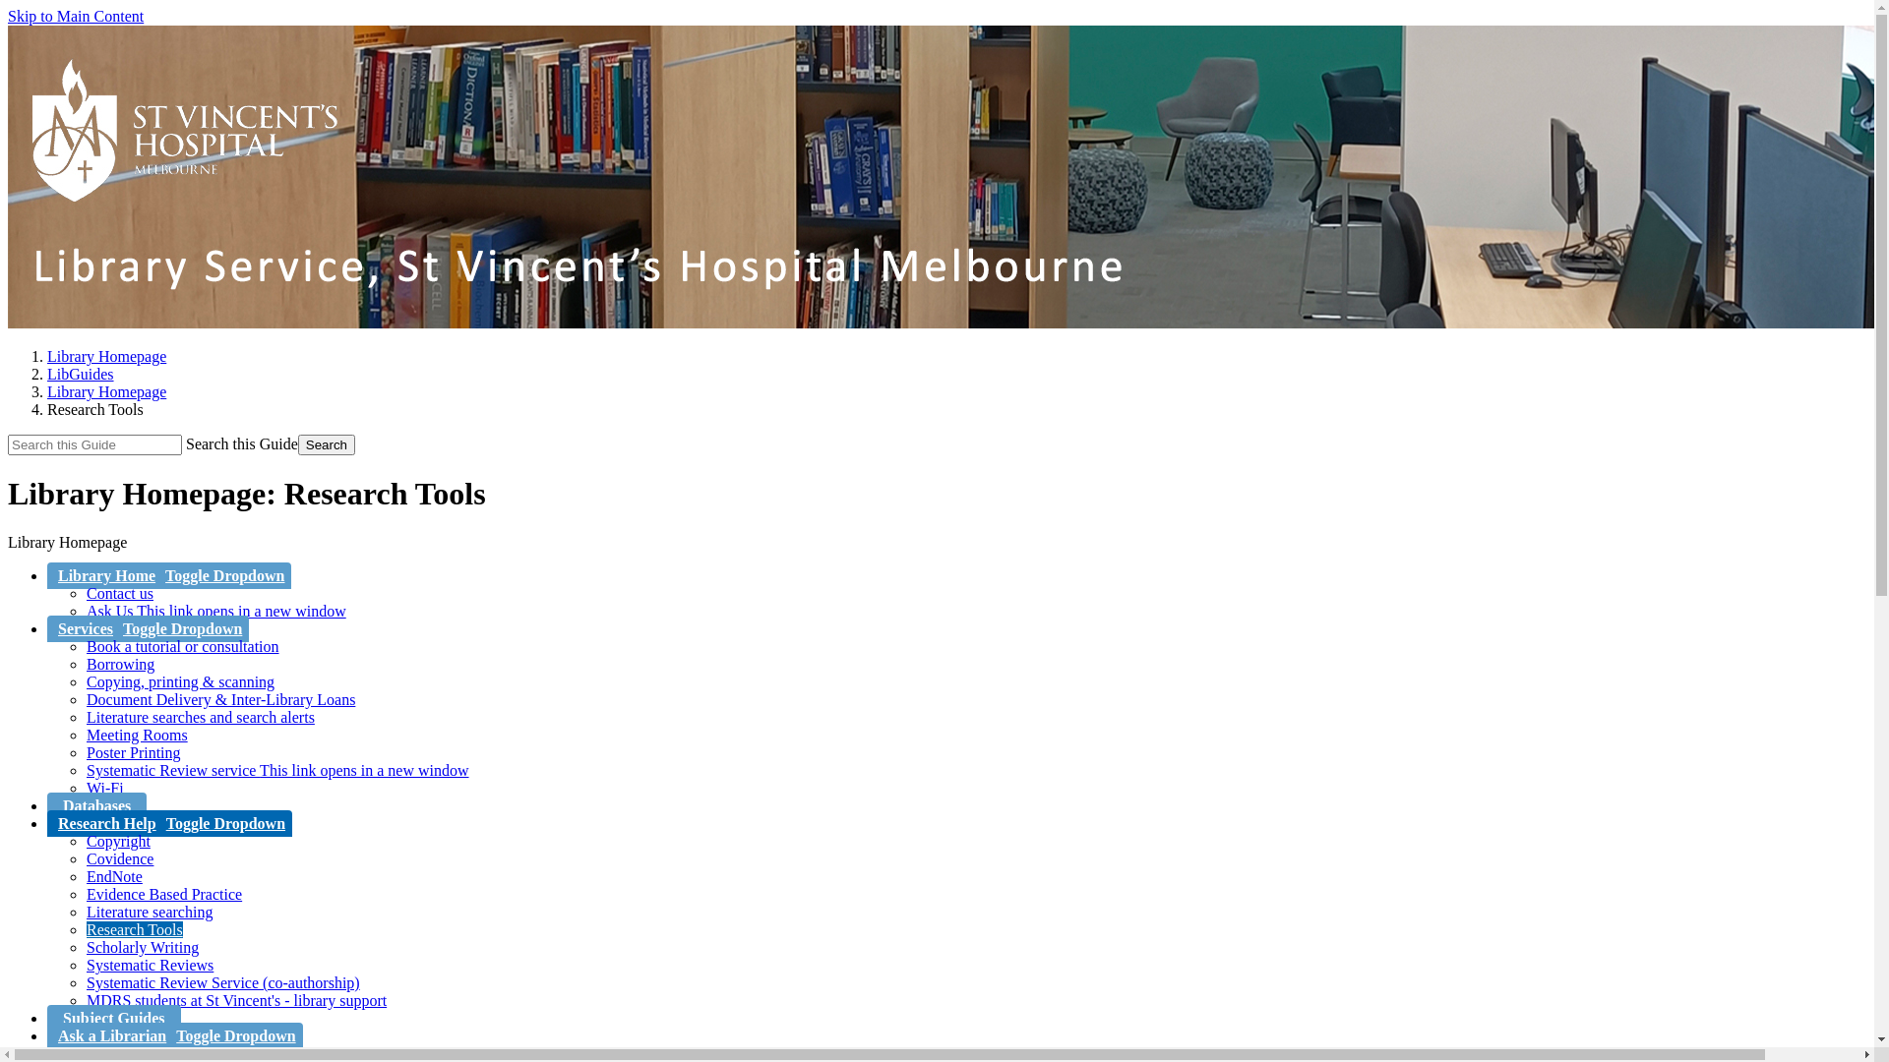  Describe the element at coordinates (104, 824) in the screenshot. I see `Research Help` at that location.